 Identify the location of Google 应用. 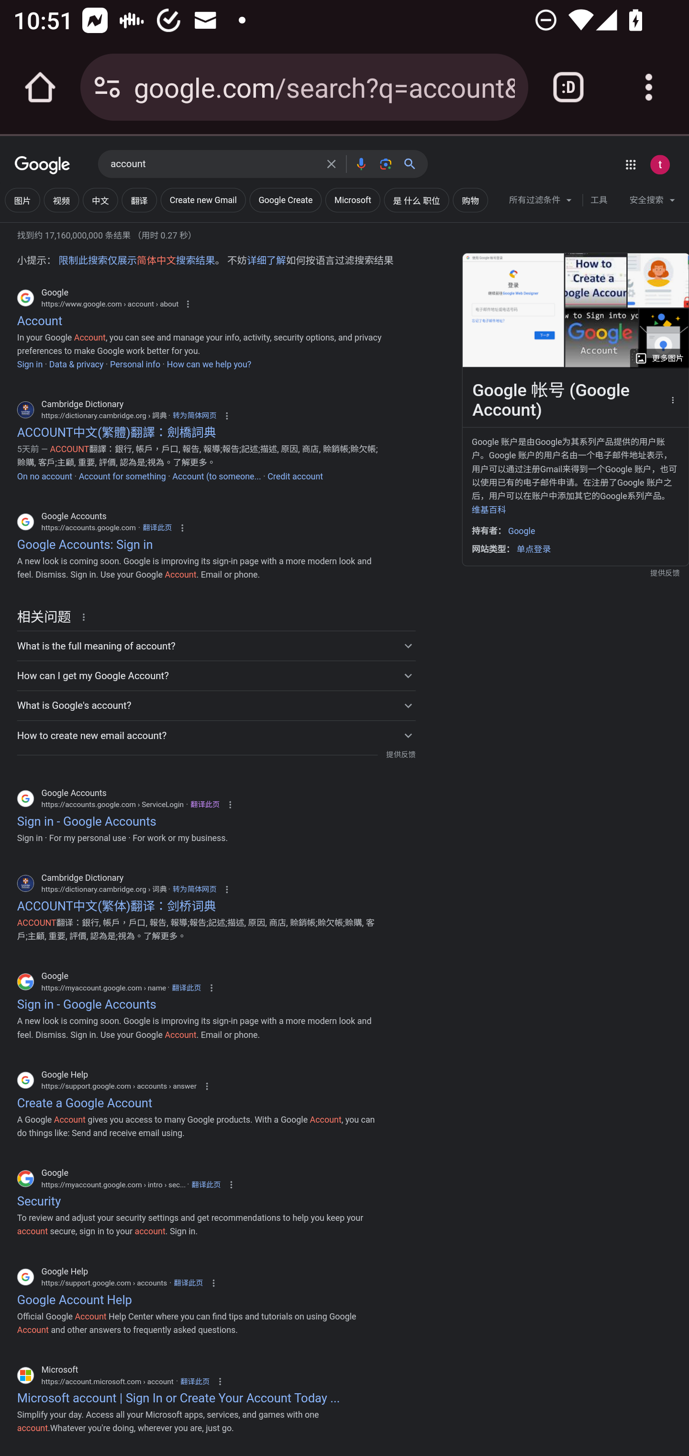
(630, 164).